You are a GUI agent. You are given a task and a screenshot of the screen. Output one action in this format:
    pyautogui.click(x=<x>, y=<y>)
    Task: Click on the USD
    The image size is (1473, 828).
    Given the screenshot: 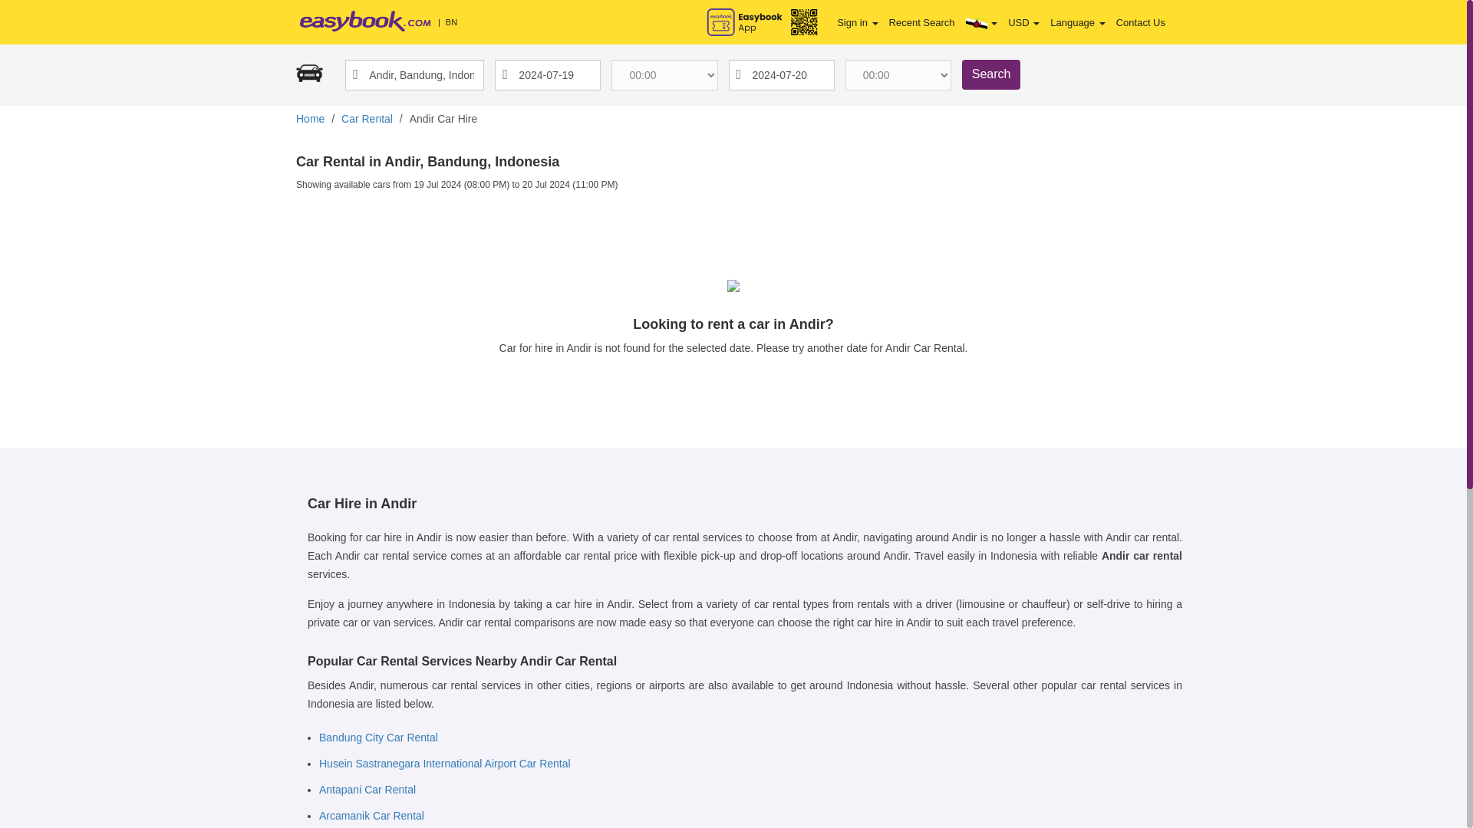 What is the action you would take?
    pyautogui.click(x=1023, y=22)
    